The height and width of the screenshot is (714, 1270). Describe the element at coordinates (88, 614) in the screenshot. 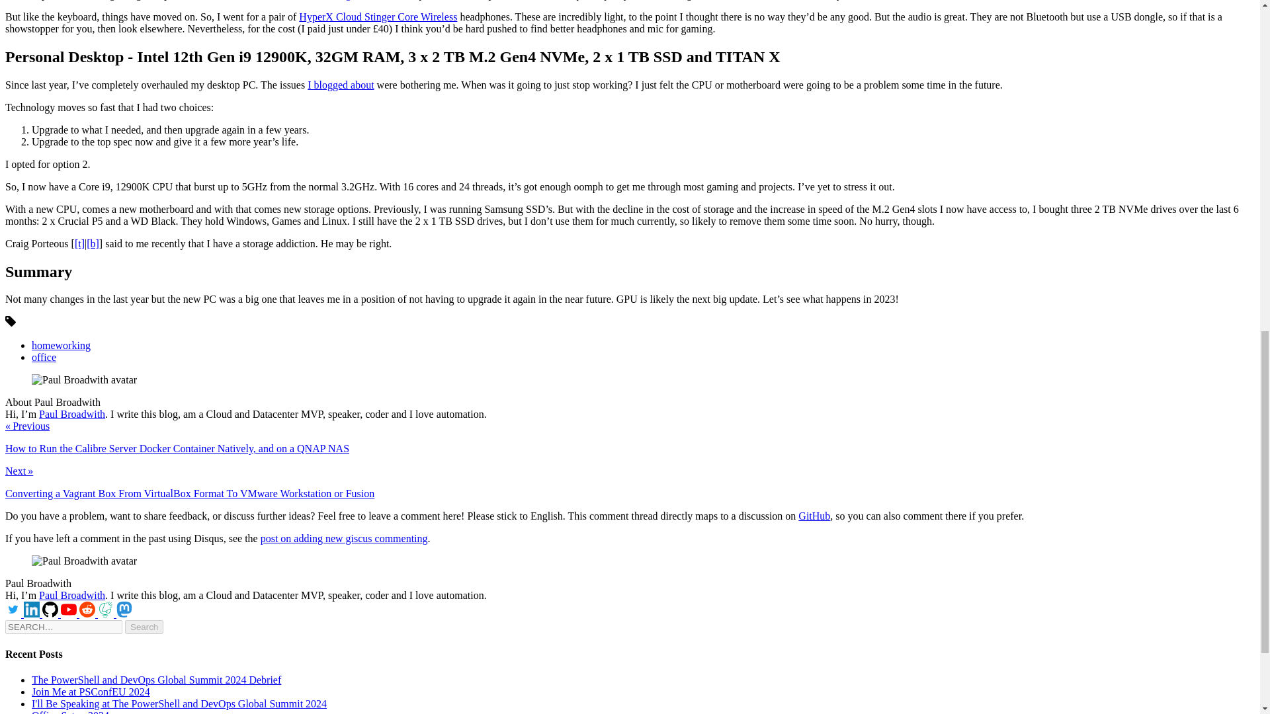

I see `Reddit` at that location.